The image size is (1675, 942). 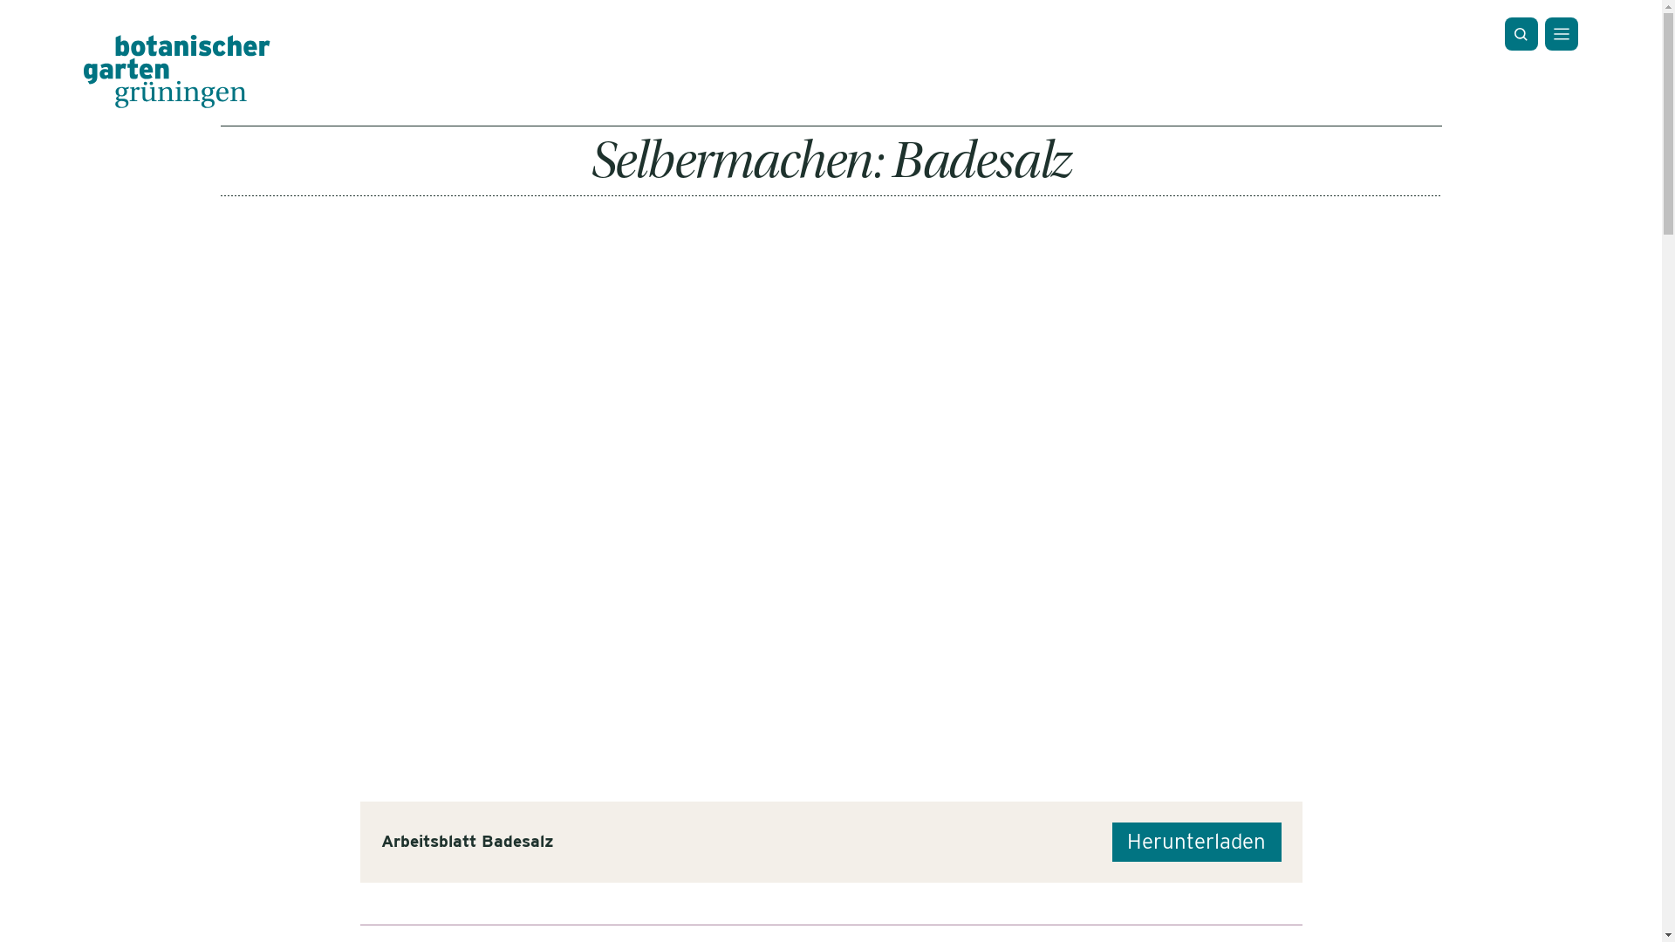 I want to click on Herunterladen, so click(x=1196, y=843).